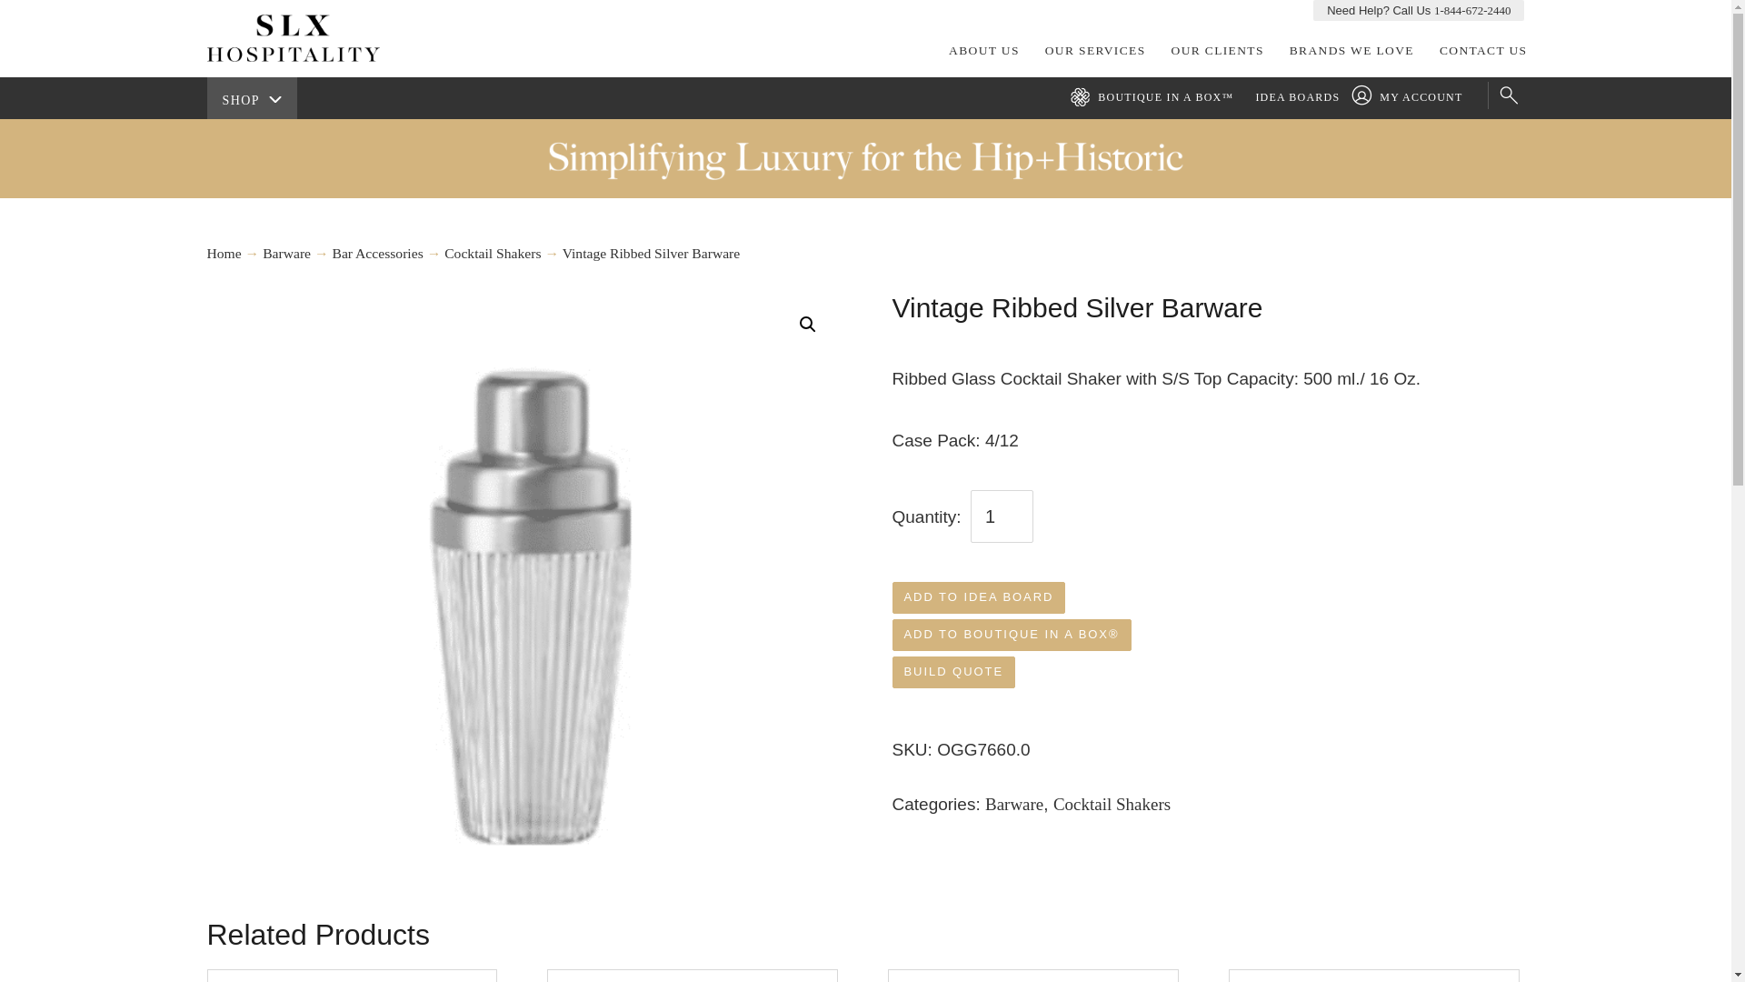  What do you see at coordinates (1352, 50) in the screenshot?
I see `BRANDS WE LOVE` at bounding box center [1352, 50].